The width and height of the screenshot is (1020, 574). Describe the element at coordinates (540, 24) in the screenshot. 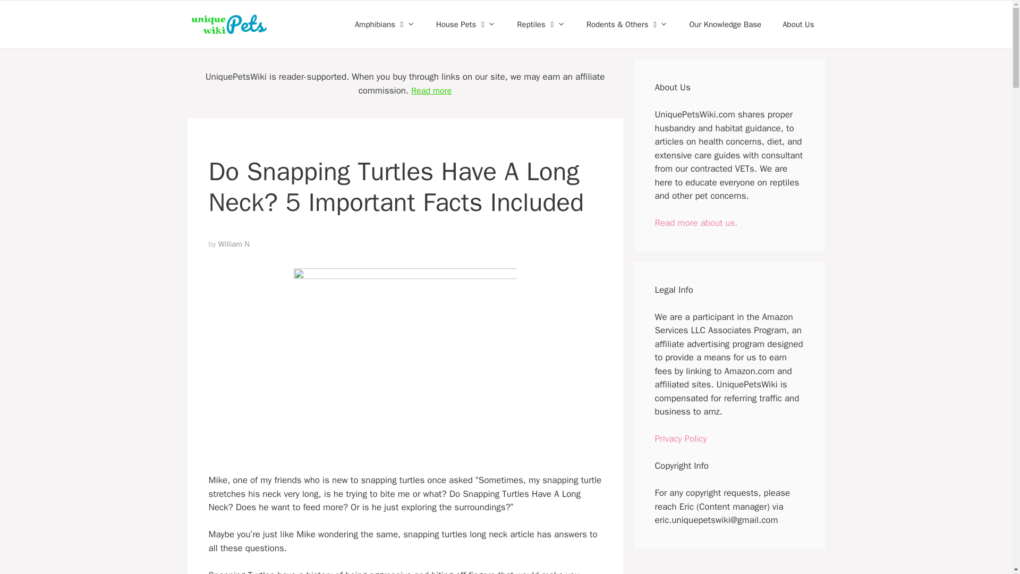

I see `Reptiles` at that location.